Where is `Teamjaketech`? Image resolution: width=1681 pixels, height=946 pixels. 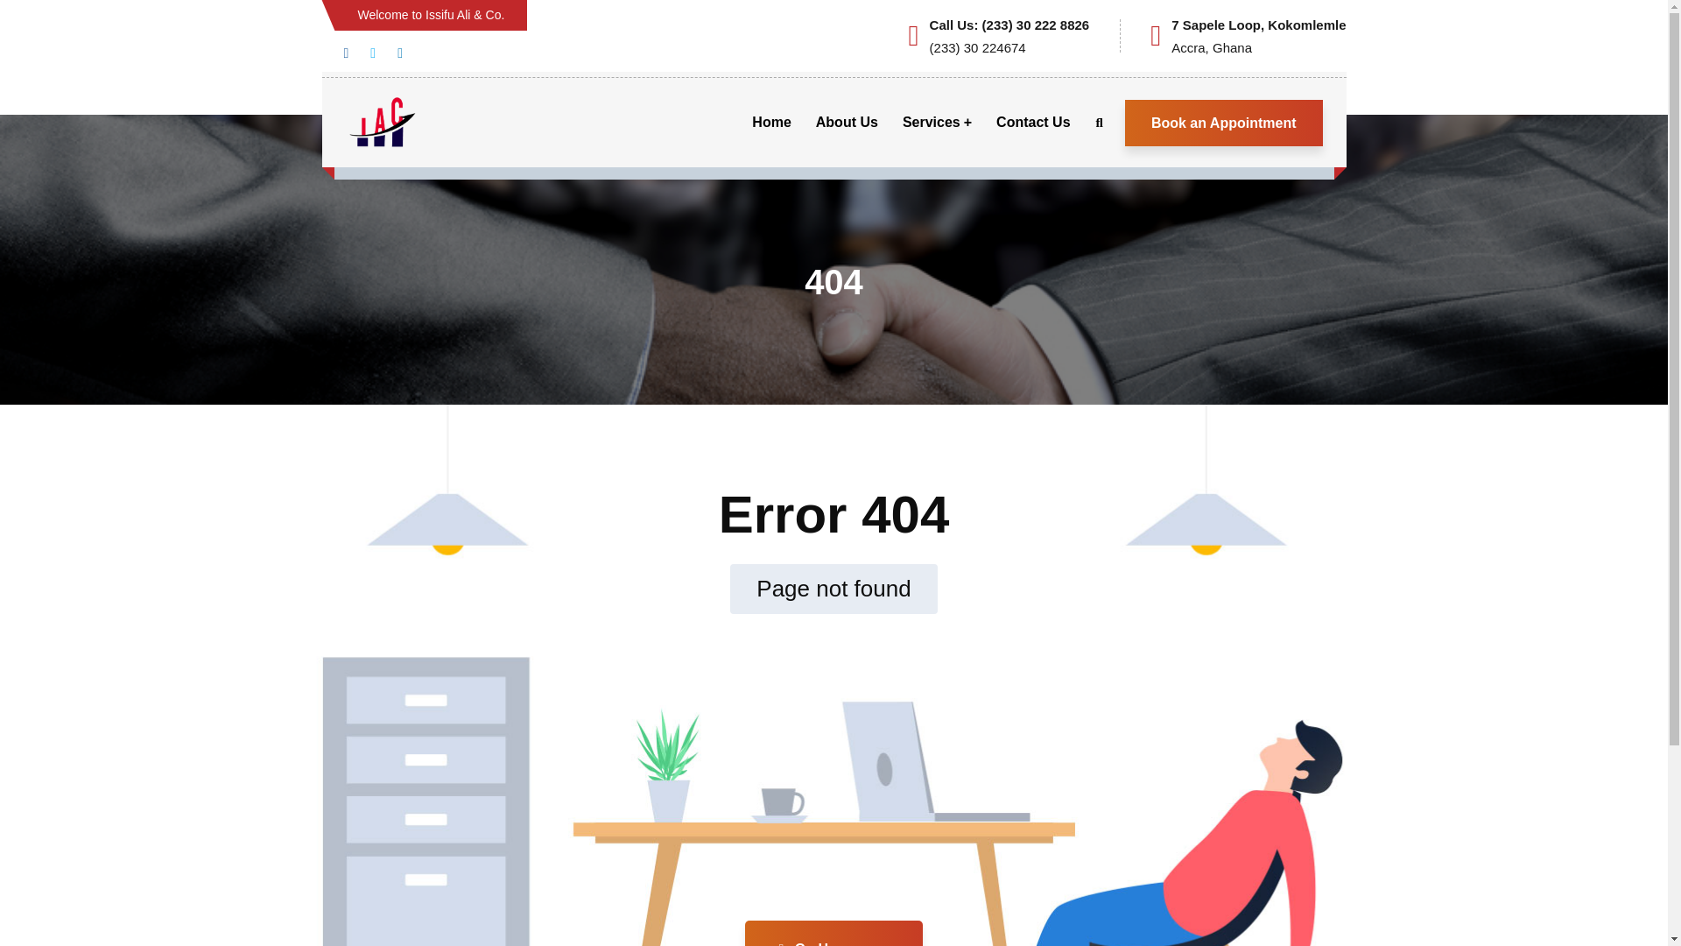 Teamjaketech is located at coordinates (894, 904).